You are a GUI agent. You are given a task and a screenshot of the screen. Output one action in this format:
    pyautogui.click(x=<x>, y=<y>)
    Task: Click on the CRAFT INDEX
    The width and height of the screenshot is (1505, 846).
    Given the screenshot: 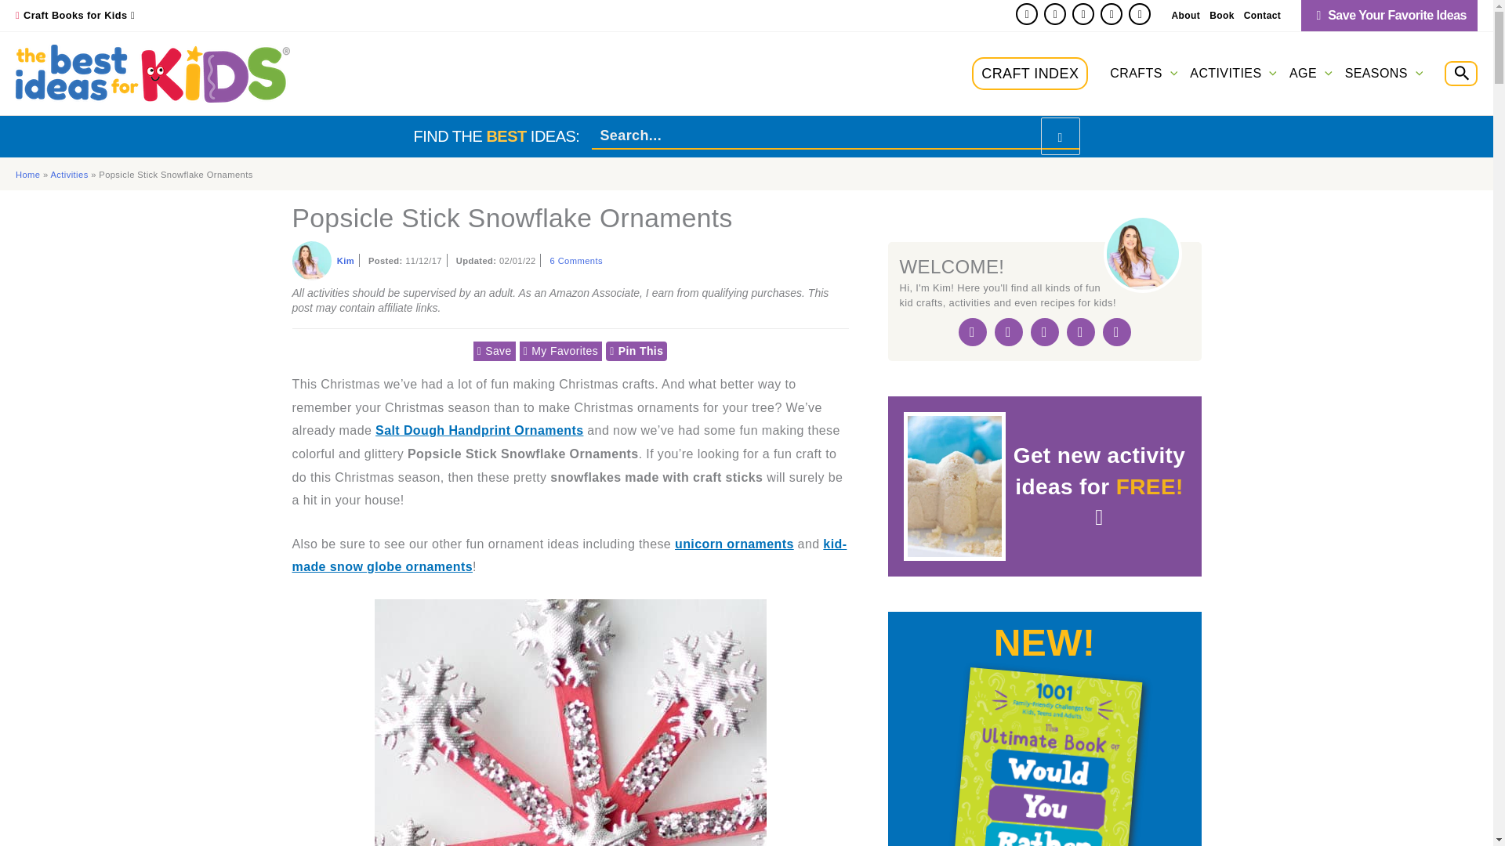 What is the action you would take?
    pyautogui.click(x=1030, y=74)
    